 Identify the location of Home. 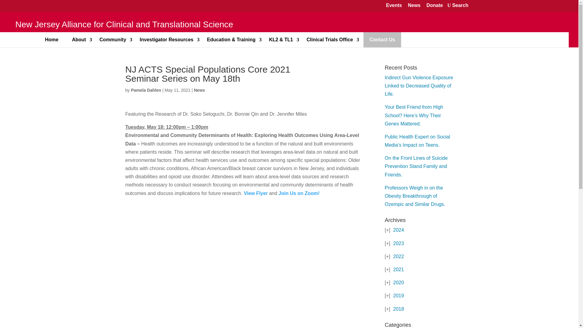
(52, 39).